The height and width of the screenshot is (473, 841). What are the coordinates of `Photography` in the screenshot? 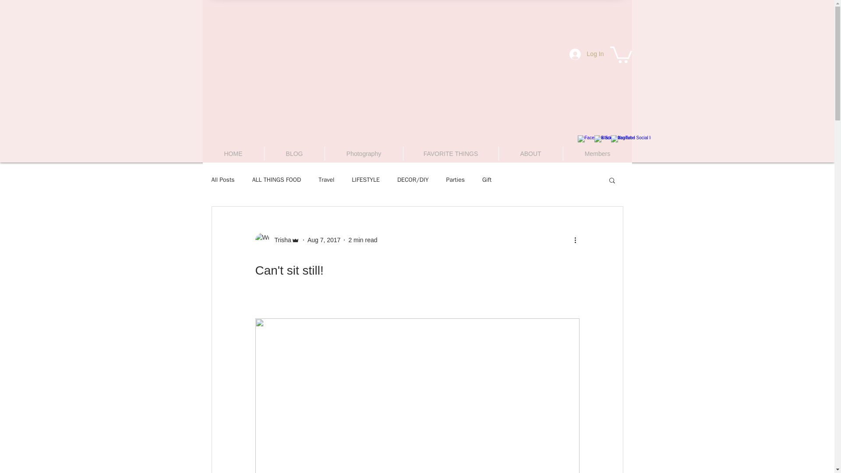 It's located at (364, 153).